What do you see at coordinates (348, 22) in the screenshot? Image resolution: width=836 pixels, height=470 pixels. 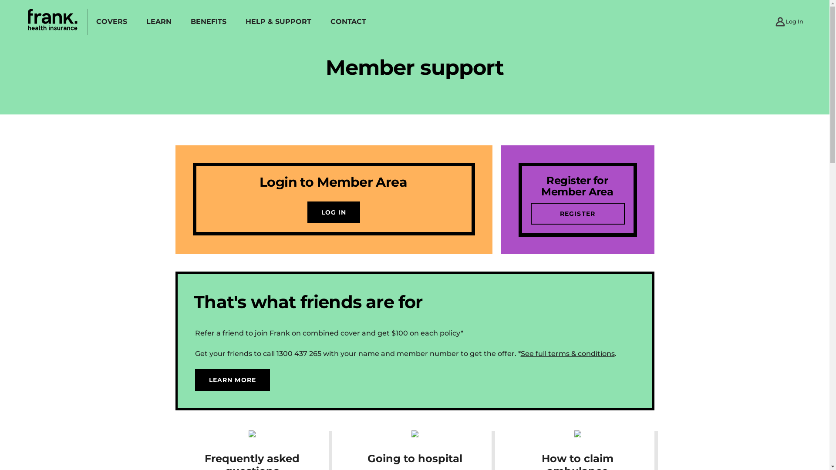 I see `CONTACT` at bounding box center [348, 22].